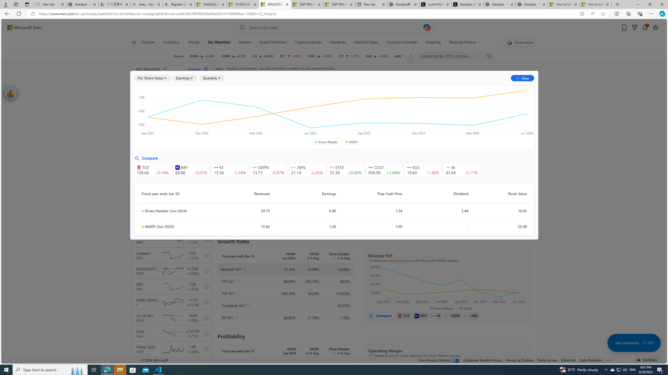 The image size is (668, 375). What do you see at coordinates (253, 102) in the screenshot?
I see `Income Statement` at bounding box center [253, 102].